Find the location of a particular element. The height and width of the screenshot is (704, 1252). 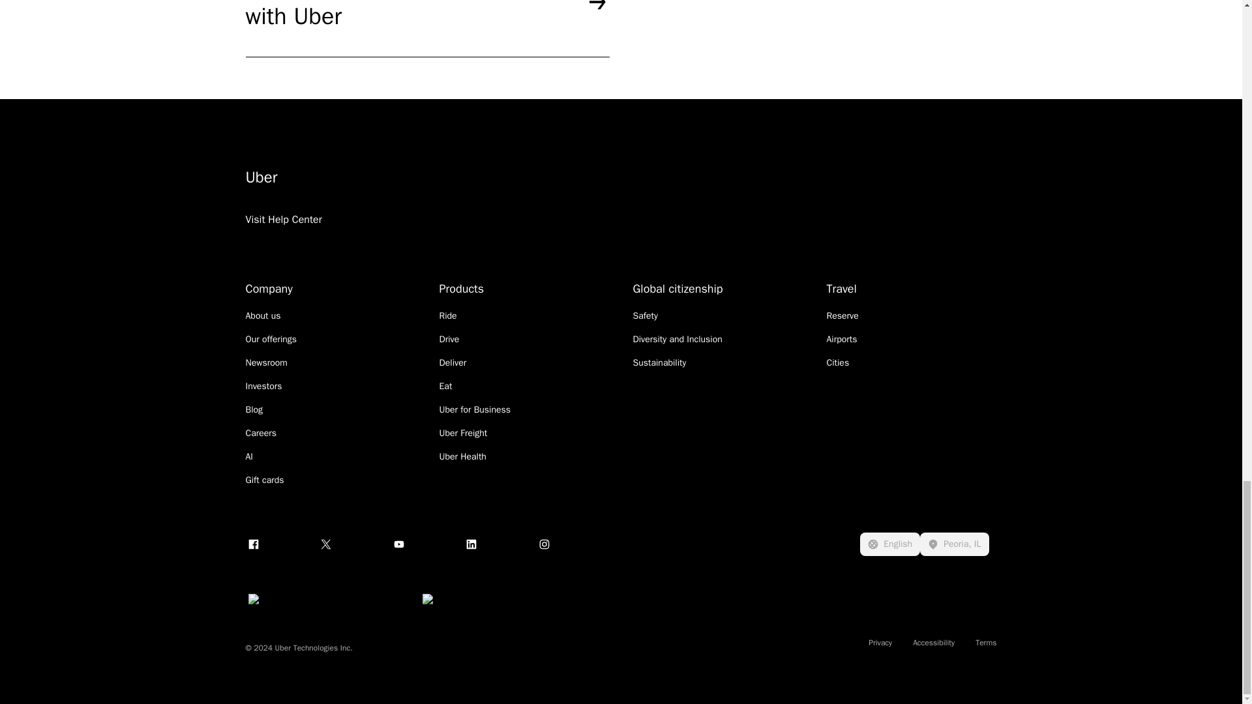

Deliver is located at coordinates (453, 362).